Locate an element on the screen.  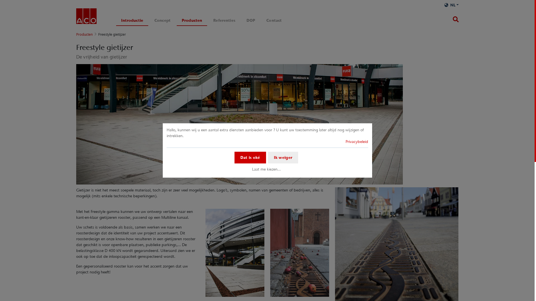
ACO Urban Design is located at coordinates (86, 16).